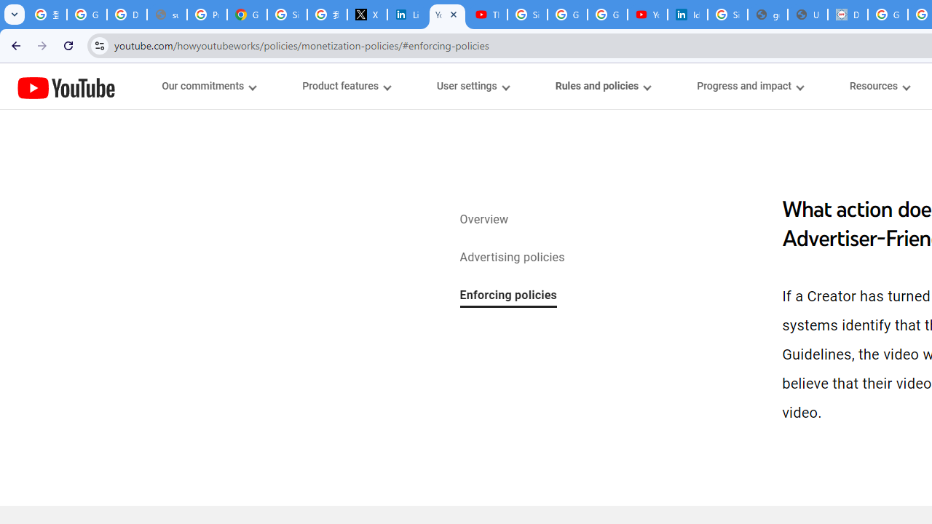 The width and height of the screenshot is (932, 524). What do you see at coordinates (367, 15) in the screenshot?
I see `X` at bounding box center [367, 15].